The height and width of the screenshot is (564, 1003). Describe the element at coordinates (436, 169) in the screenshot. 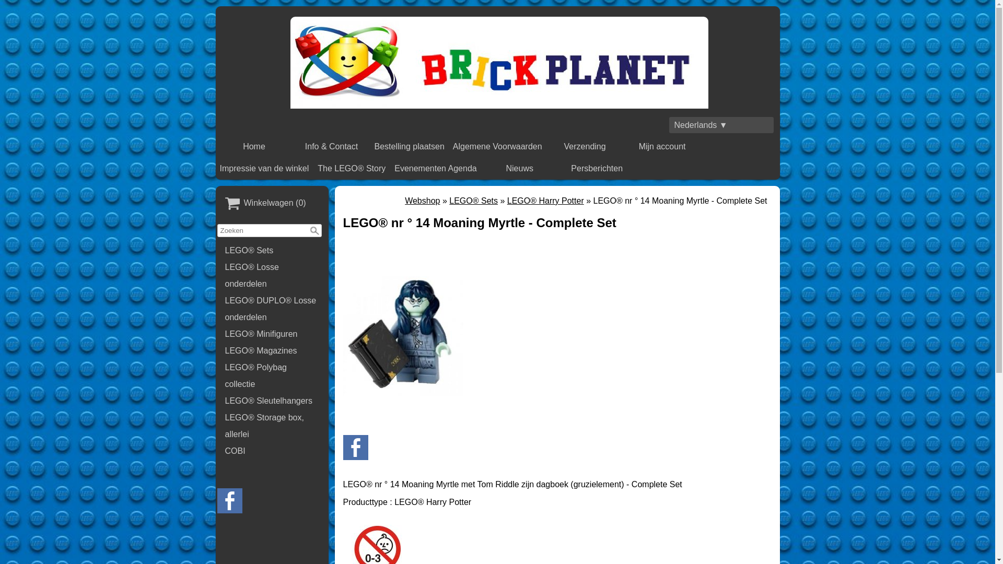

I see `Evenementen Agenda` at that location.